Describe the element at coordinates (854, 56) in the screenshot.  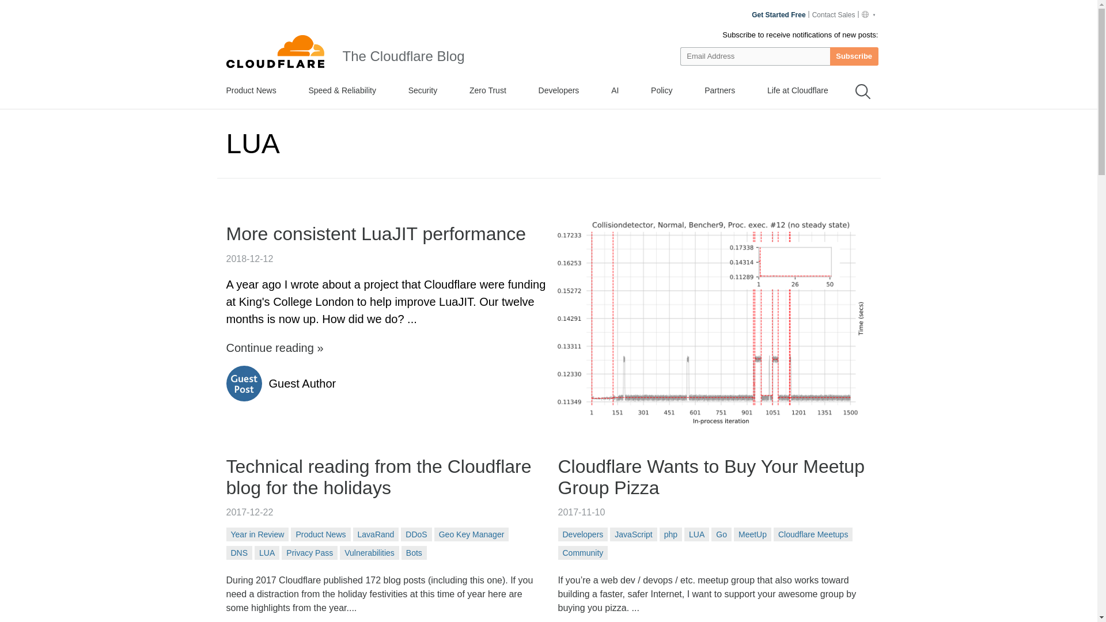
I see `Subscribe` at that location.